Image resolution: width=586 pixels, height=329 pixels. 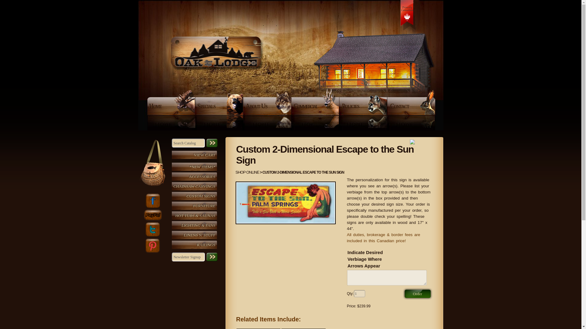 I want to click on Twitter, so click(x=152, y=229).